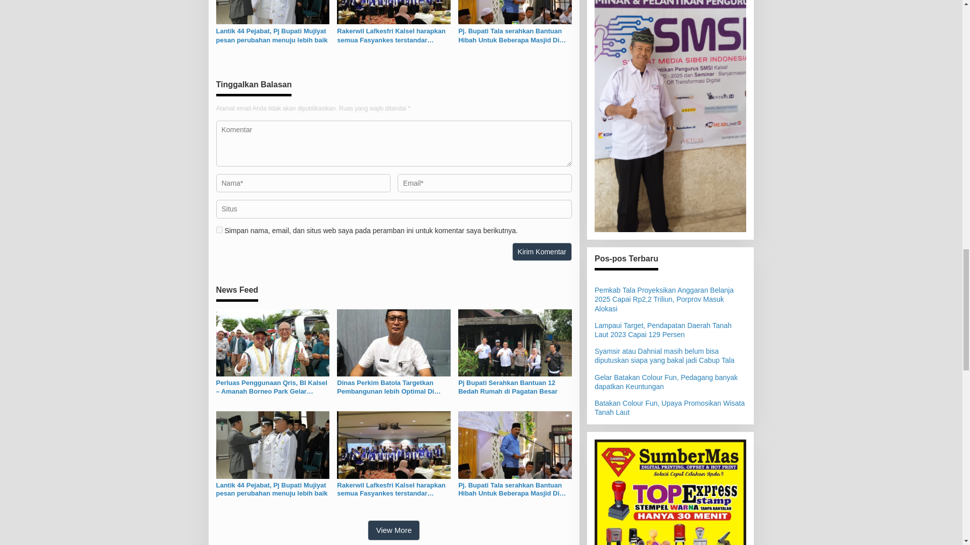 Image resolution: width=970 pixels, height=545 pixels. Describe the element at coordinates (219, 230) in the screenshot. I see `yes` at that location.